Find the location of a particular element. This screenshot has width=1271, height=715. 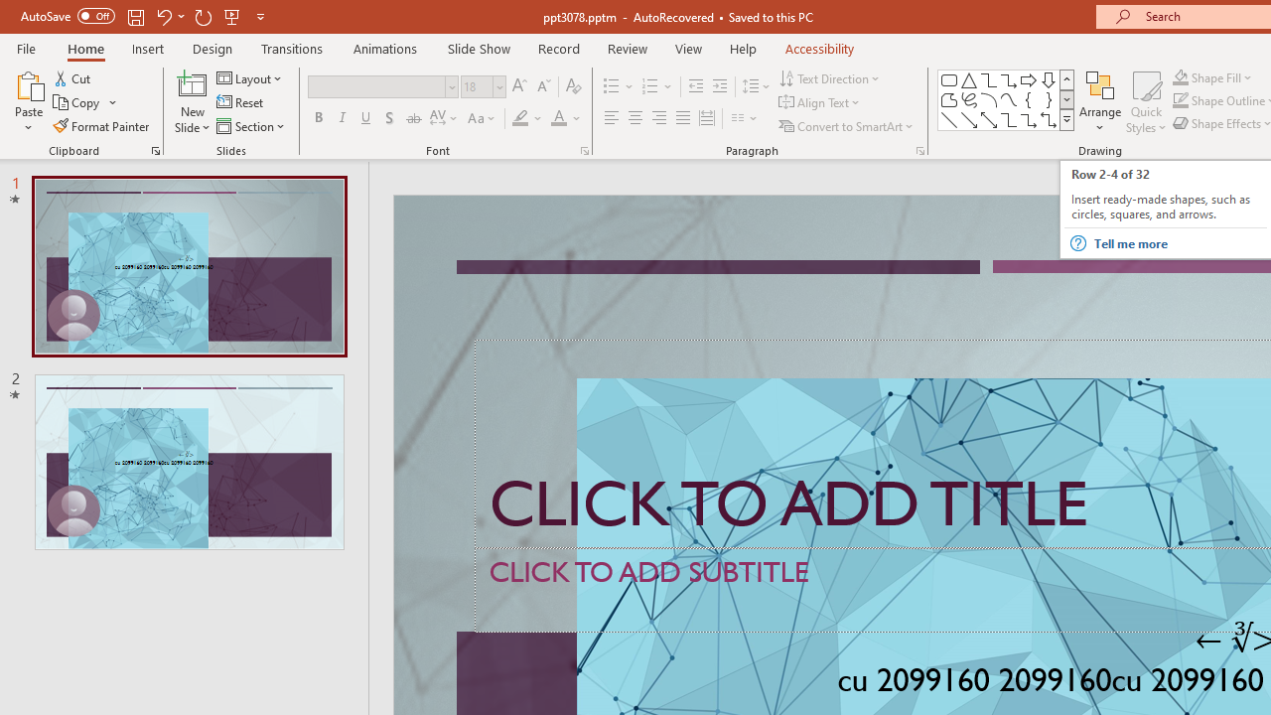

Line Arrow: Double is located at coordinates (989, 119).